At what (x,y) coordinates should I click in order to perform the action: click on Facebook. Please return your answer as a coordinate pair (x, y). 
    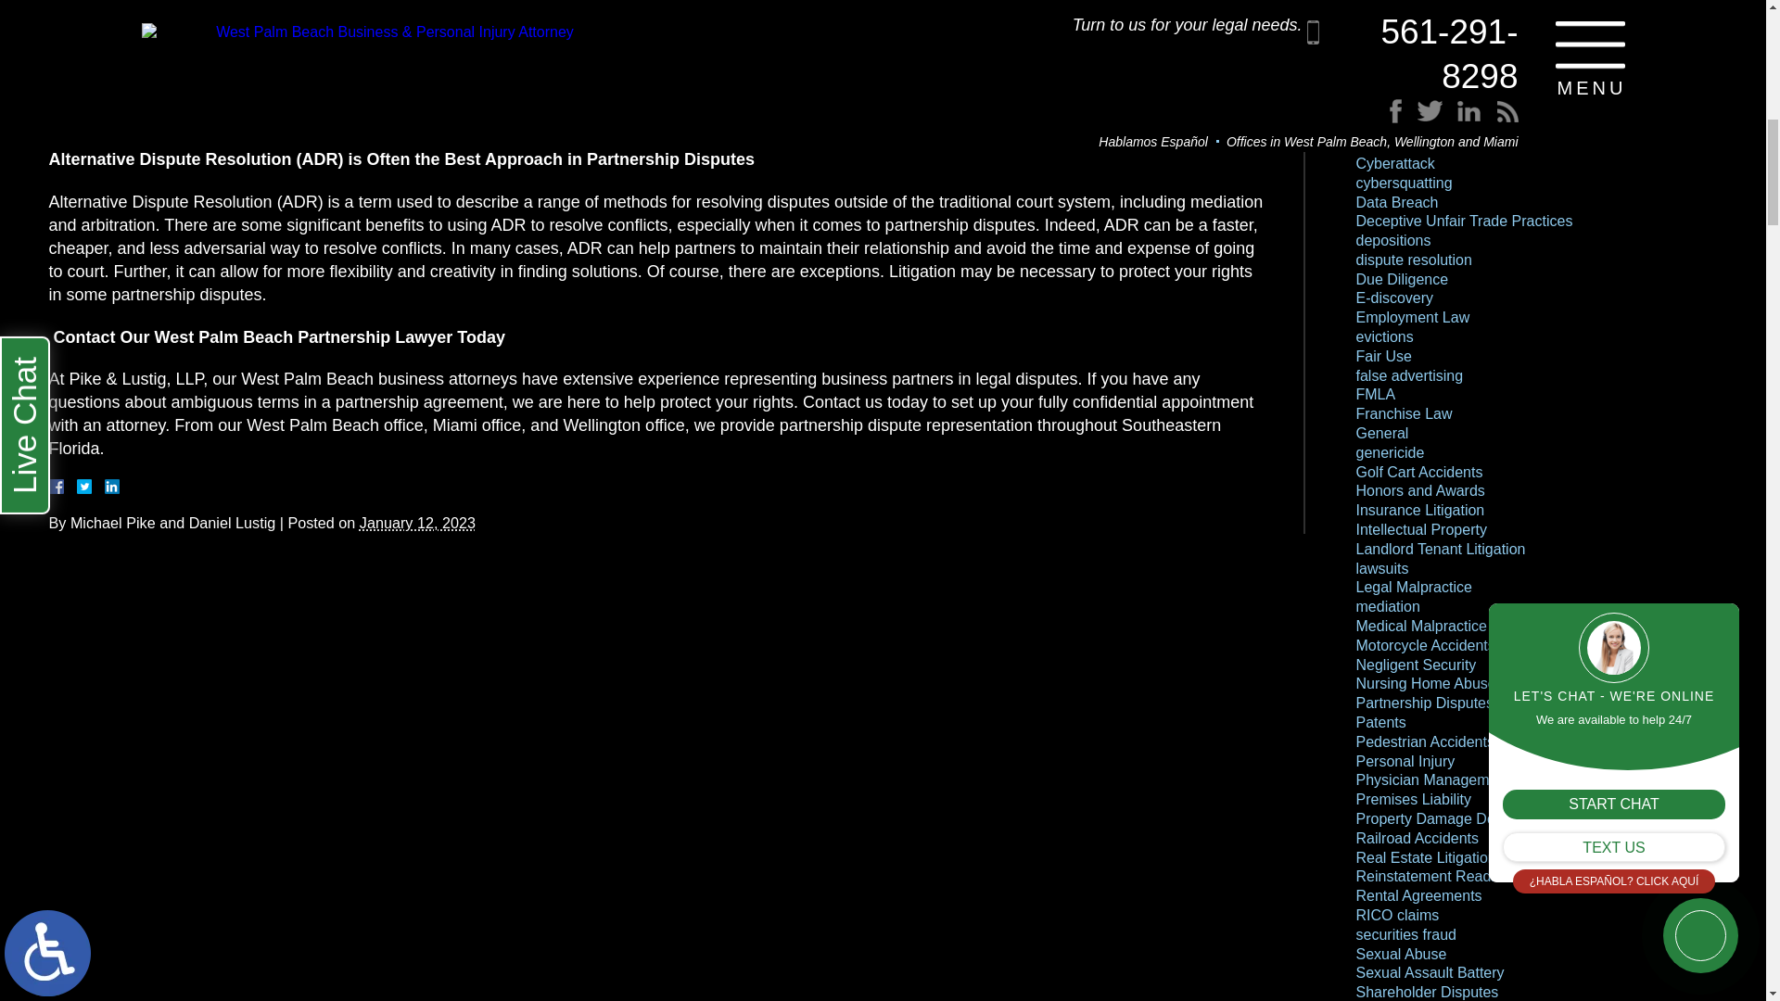
    Looking at the image, I should click on (77, 487).